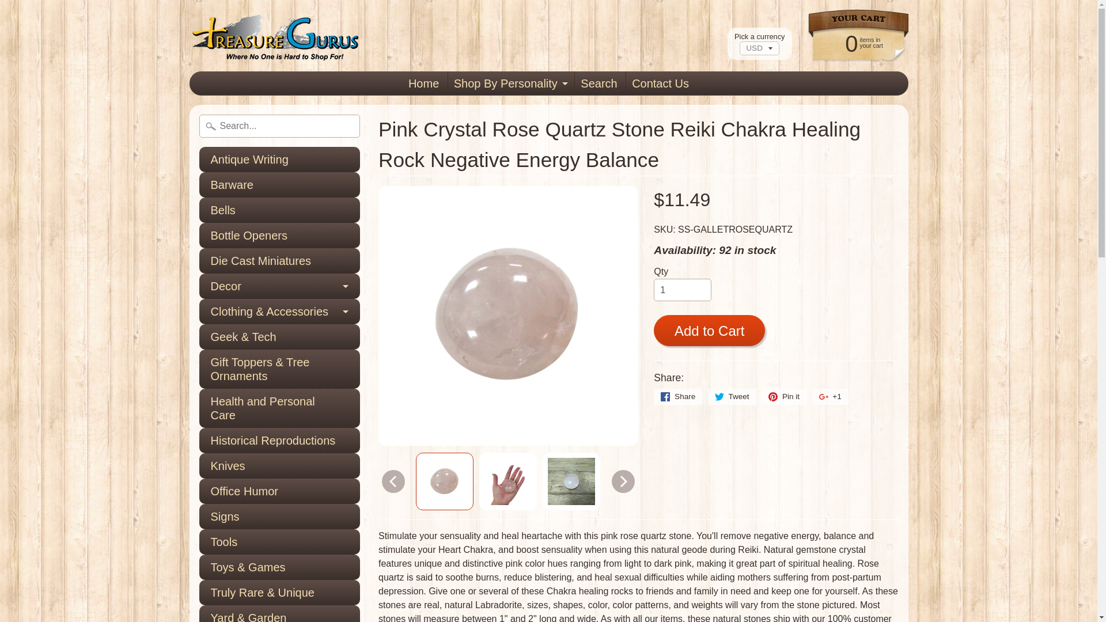  Describe the element at coordinates (279, 159) in the screenshot. I see `Antique Writing` at that location.